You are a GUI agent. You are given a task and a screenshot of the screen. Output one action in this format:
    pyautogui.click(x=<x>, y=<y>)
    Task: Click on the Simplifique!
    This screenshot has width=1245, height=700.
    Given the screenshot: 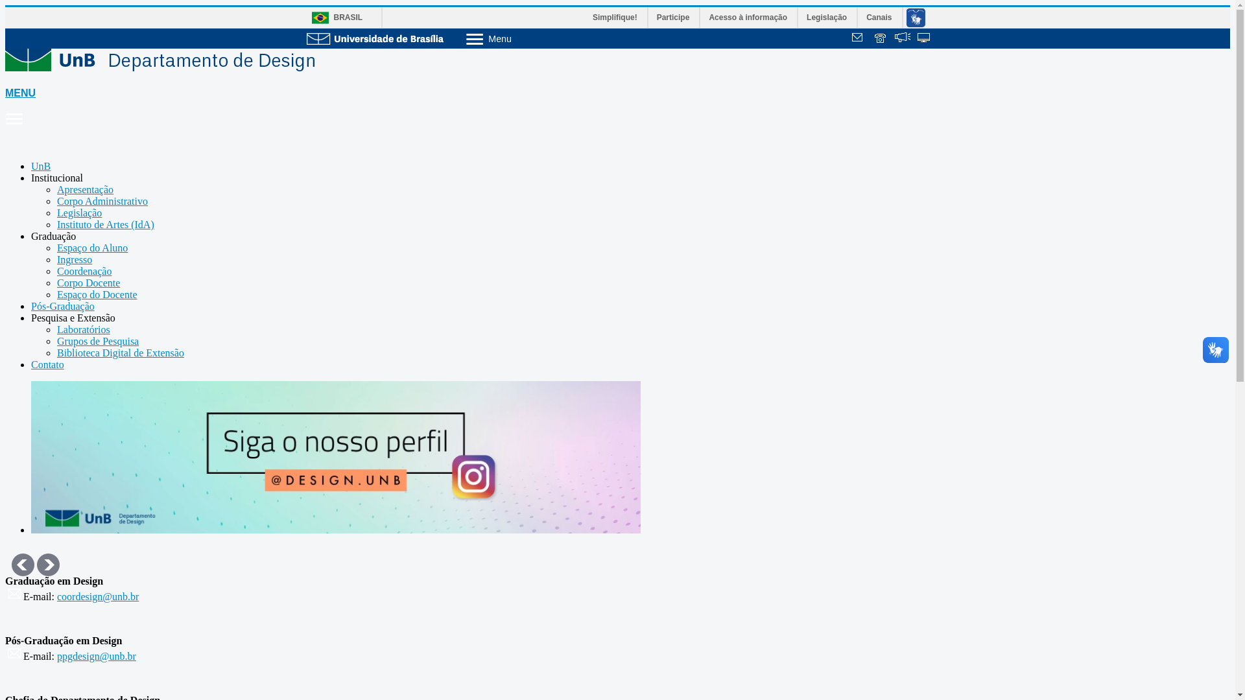 What is the action you would take?
    pyautogui.click(x=616, y=17)
    